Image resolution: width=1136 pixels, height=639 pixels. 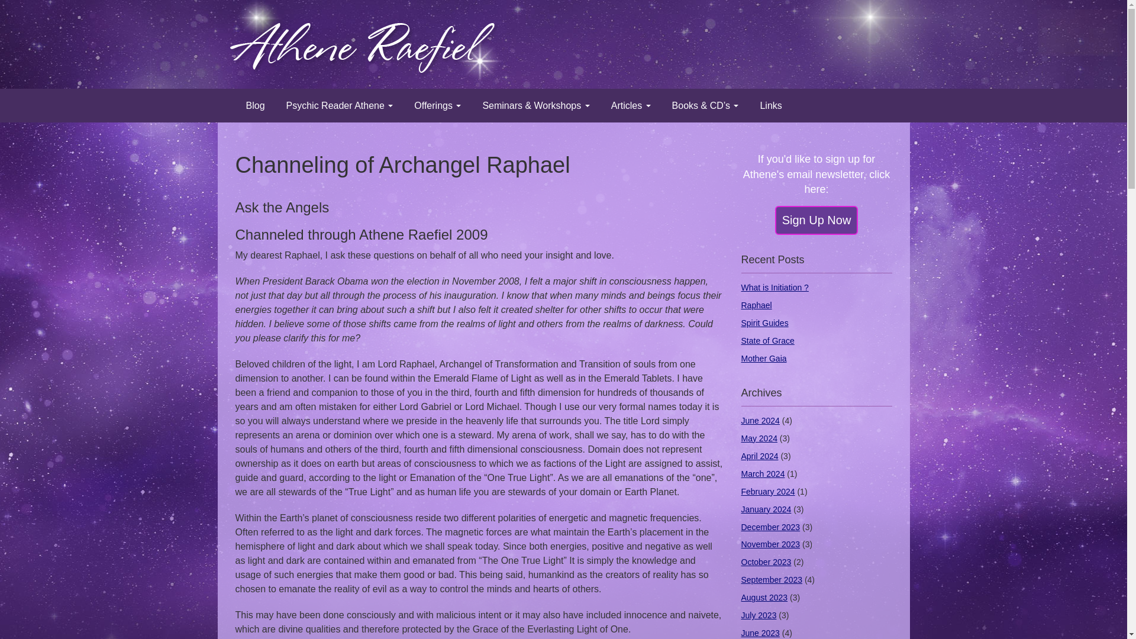 I want to click on Spirit Guides, so click(x=764, y=323).